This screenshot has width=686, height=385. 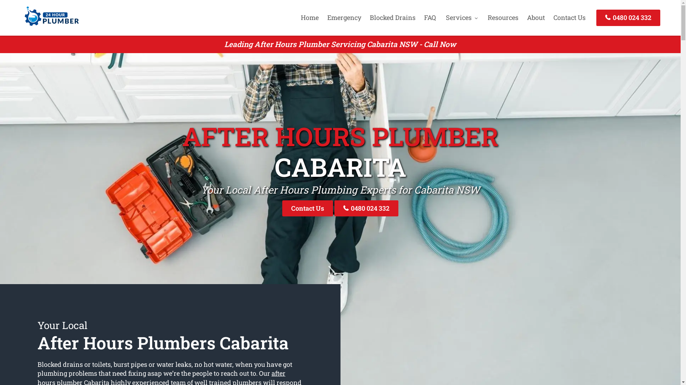 What do you see at coordinates (628, 18) in the screenshot?
I see `0480 024 332` at bounding box center [628, 18].